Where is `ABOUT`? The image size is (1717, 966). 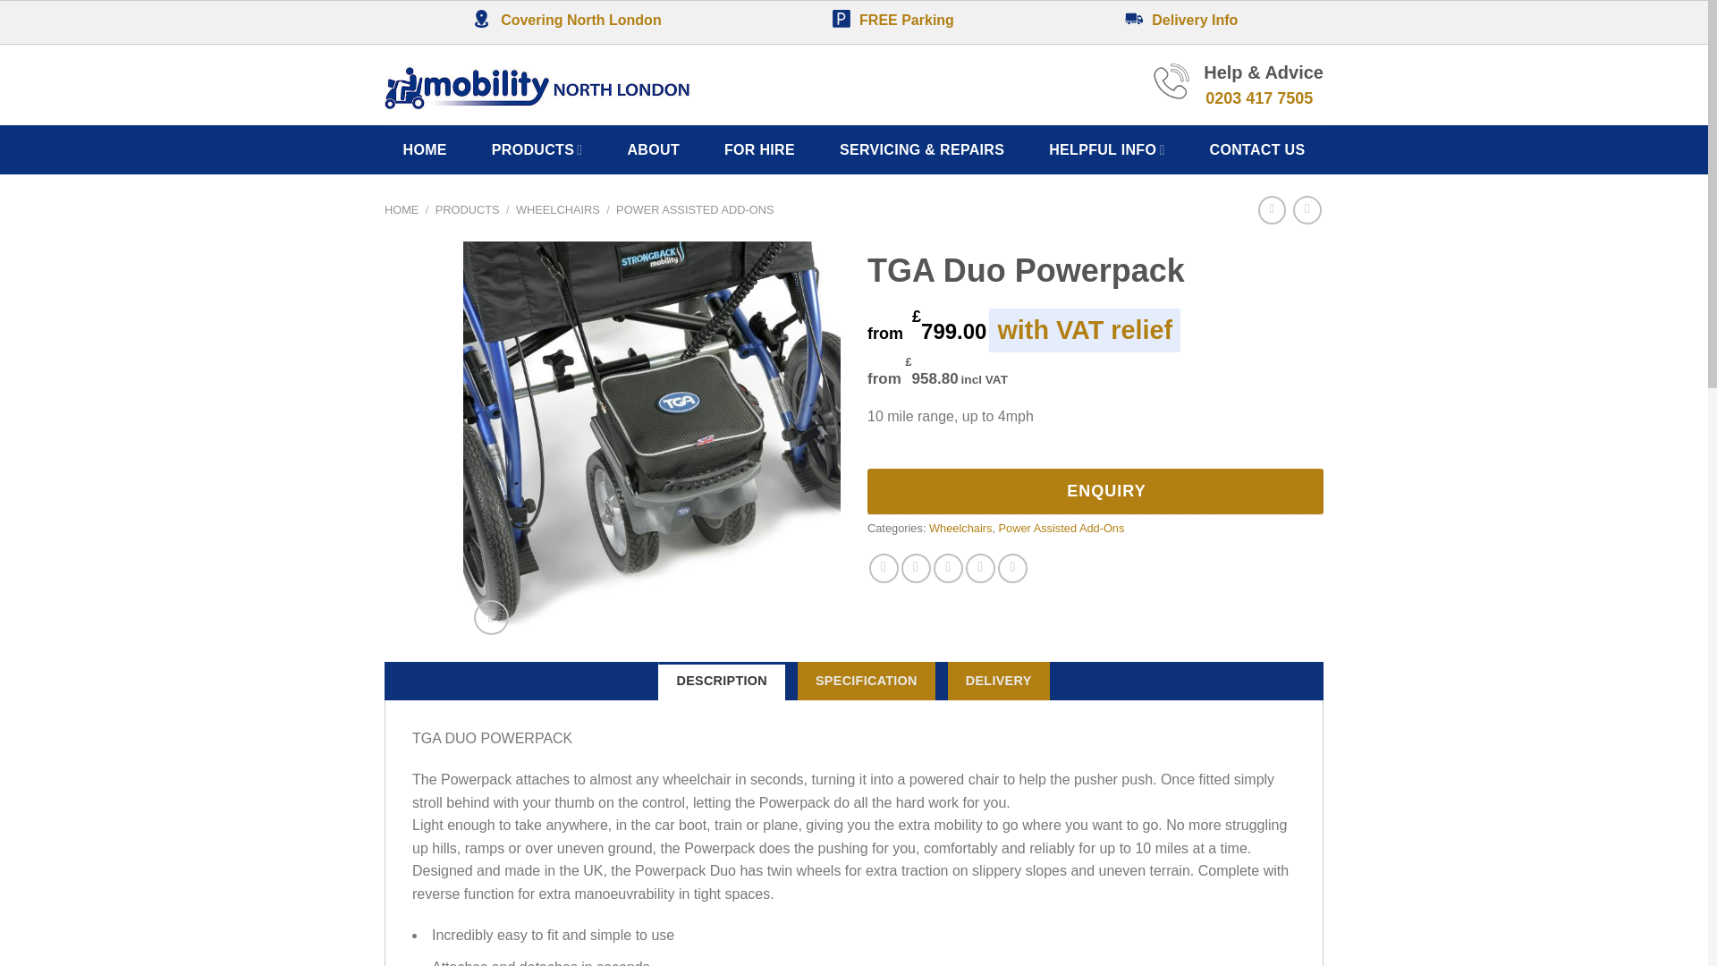
ABOUT is located at coordinates (653, 150).